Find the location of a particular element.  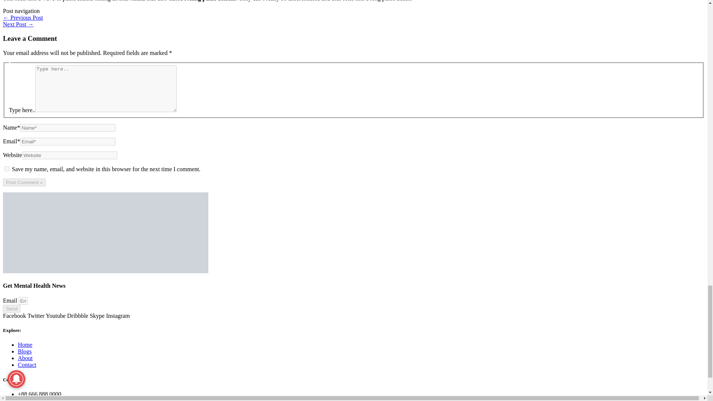

yes is located at coordinates (7, 169).